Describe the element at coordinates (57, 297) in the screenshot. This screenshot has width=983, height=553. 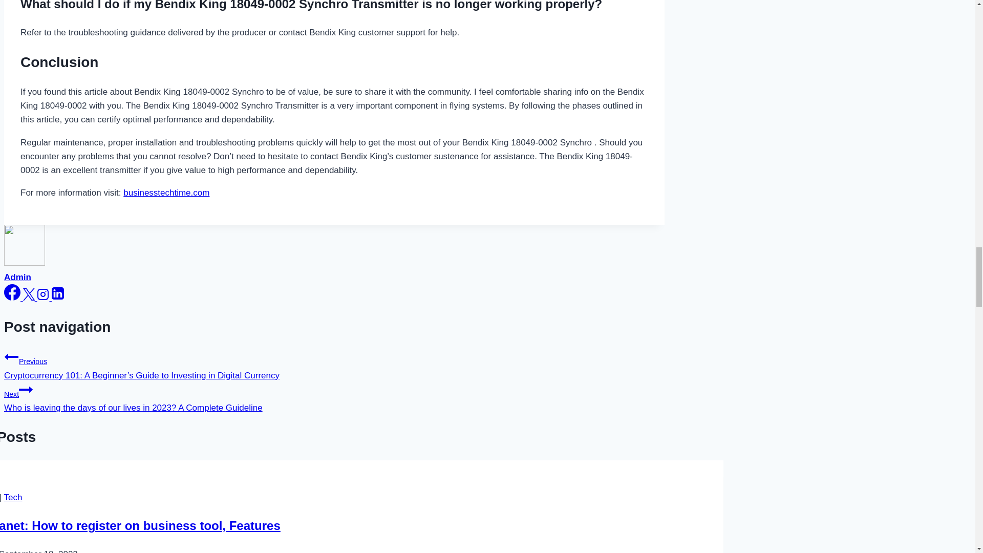
I see `Follow Admin on Linkedin` at that location.